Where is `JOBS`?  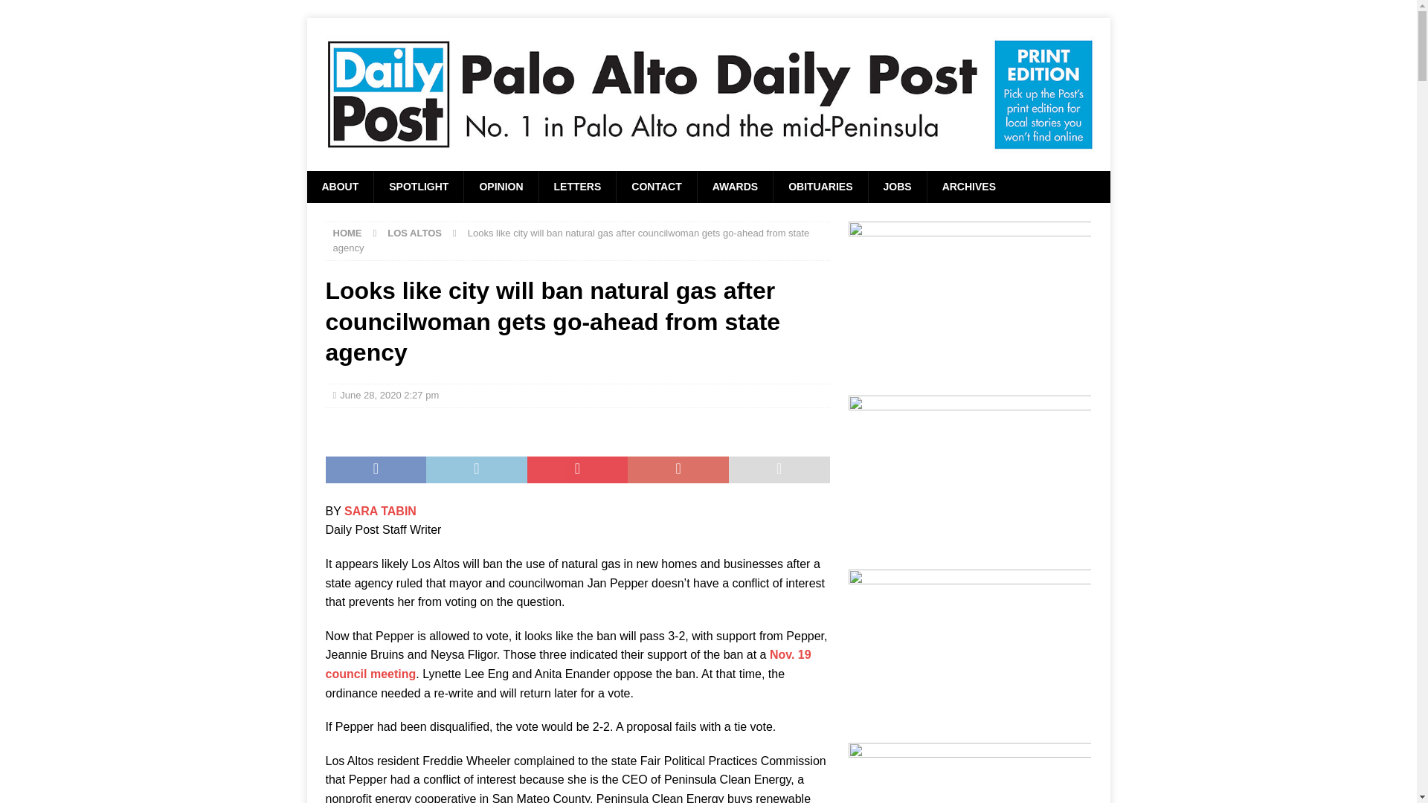
JOBS is located at coordinates (897, 187).